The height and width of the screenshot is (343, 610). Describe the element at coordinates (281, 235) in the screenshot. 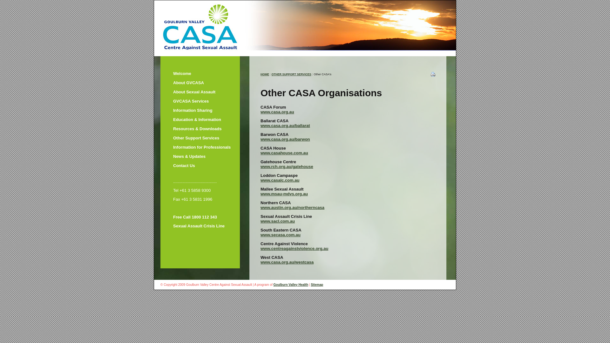

I see `www.secasa.com.au` at that location.